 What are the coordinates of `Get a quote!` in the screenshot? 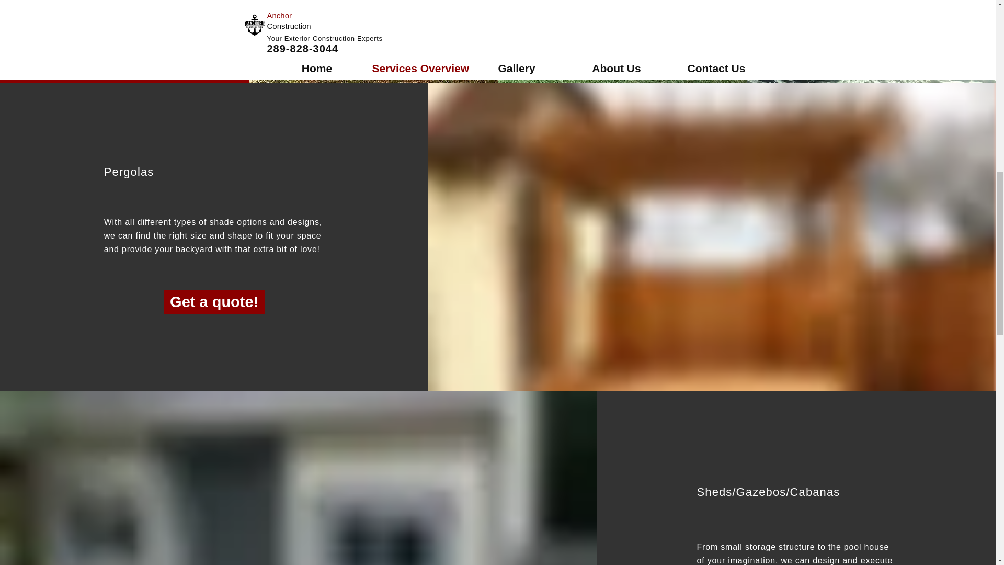 It's located at (125, 35).